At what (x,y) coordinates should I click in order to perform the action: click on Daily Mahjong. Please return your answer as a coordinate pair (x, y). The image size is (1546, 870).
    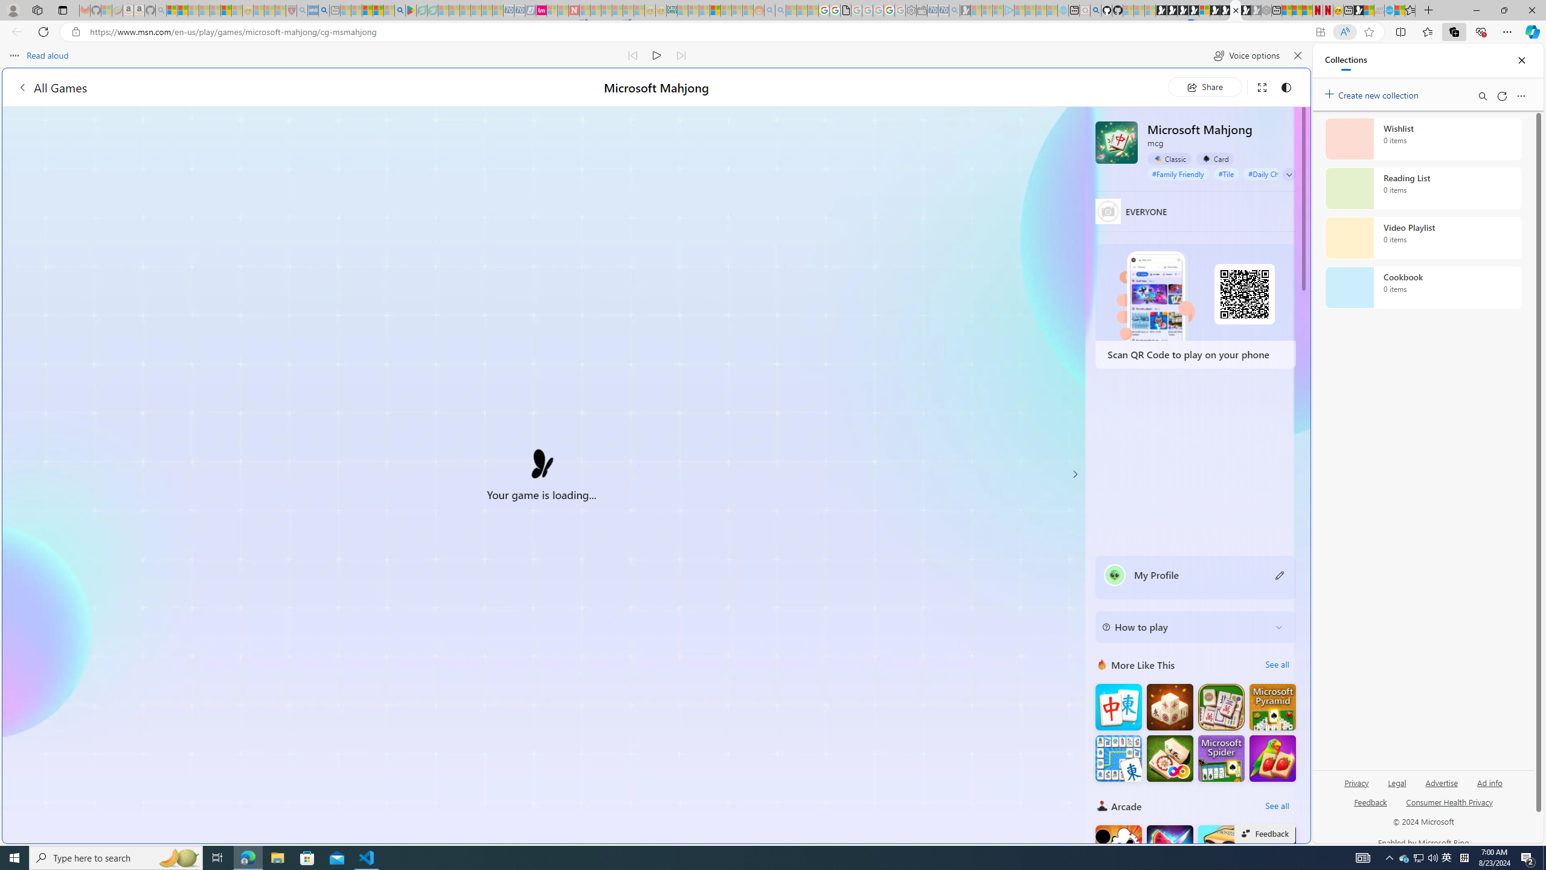
    Looking at the image, I should click on (1221, 707).